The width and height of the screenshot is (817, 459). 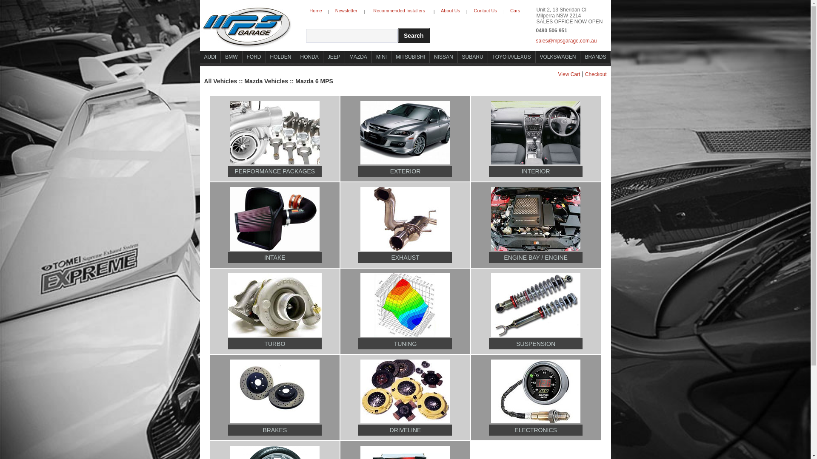 What do you see at coordinates (275, 430) in the screenshot?
I see `BRAKES` at bounding box center [275, 430].